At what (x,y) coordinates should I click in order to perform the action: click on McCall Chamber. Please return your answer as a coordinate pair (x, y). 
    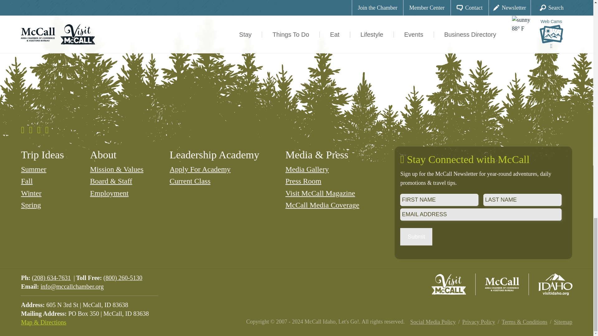
    Looking at the image, I should click on (502, 284).